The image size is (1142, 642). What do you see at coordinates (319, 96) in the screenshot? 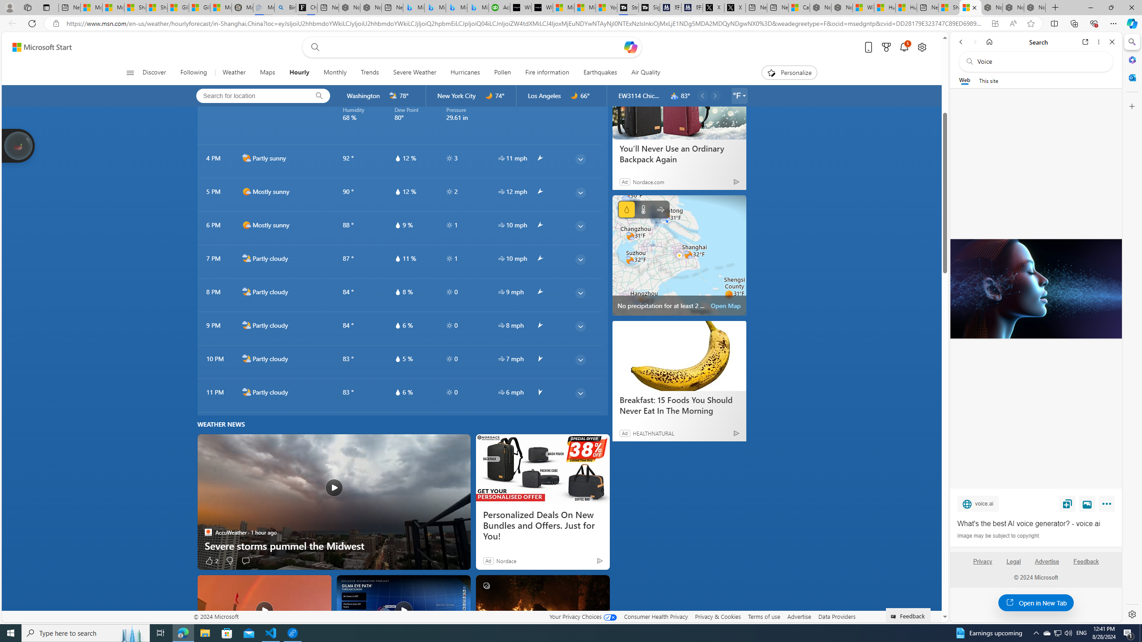
I see `locationBar/search` at bounding box center [319, 96].